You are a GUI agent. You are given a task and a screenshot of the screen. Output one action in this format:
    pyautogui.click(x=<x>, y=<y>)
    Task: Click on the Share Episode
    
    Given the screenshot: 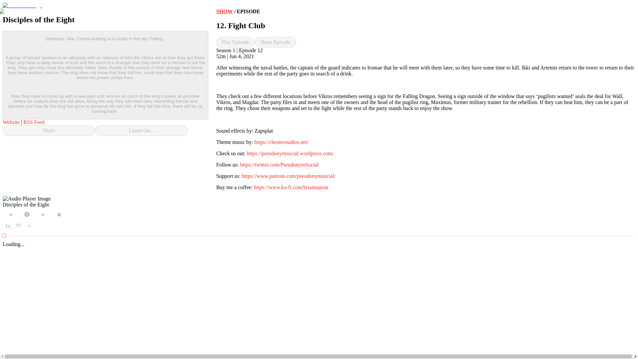 What is the action you would take?
    pyautogui.click(x=275, y=42)
    